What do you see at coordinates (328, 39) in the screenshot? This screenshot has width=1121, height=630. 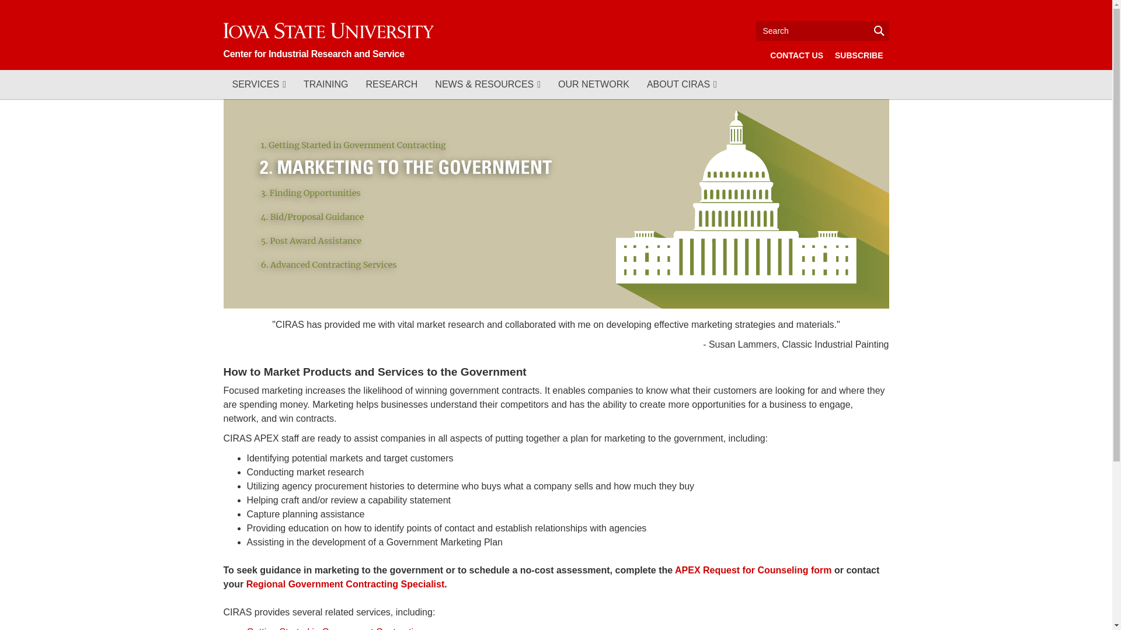 I see `Home` at bounding box center [328, 39].